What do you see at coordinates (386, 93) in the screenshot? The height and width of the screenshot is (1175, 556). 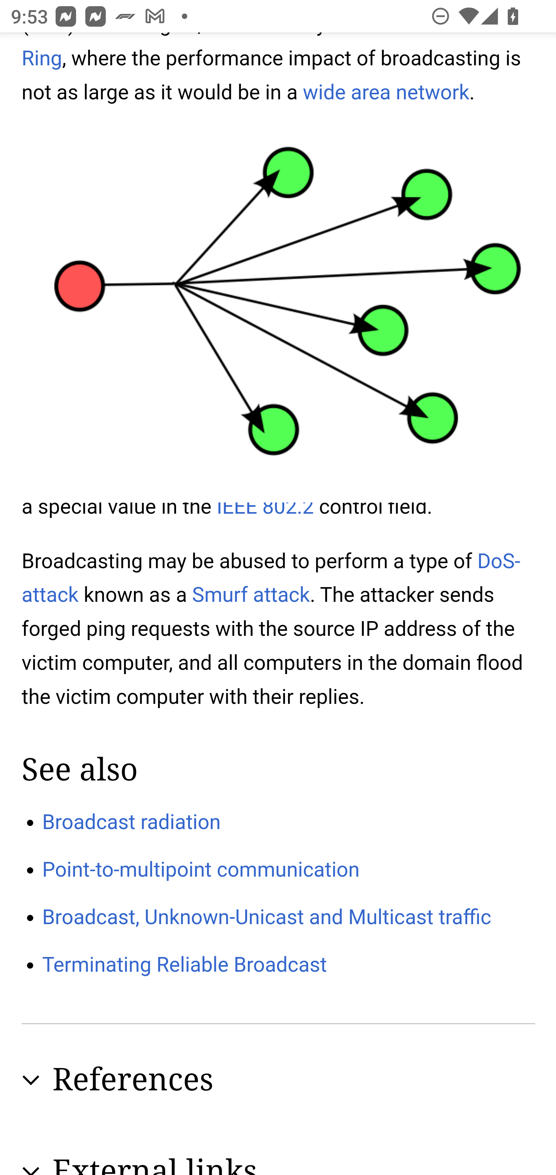 I see `wide area network` at bounding box center [386, 93].